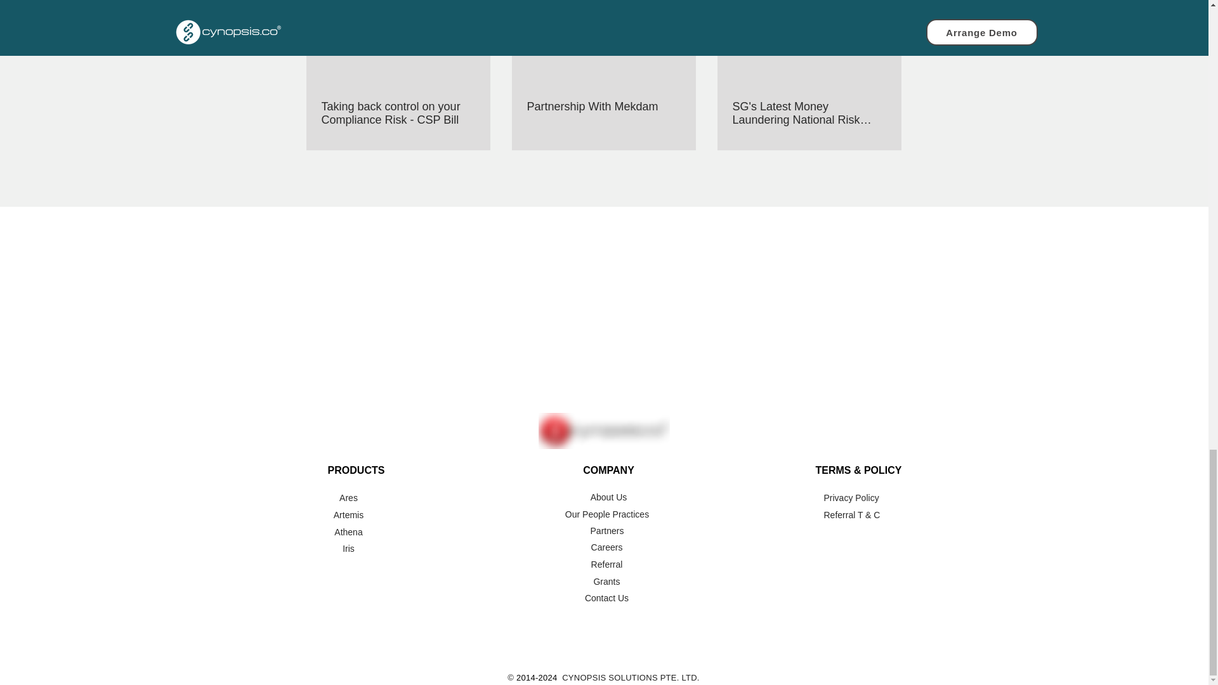  I want to click on Partnership With Mekdam, so click(603, 107).